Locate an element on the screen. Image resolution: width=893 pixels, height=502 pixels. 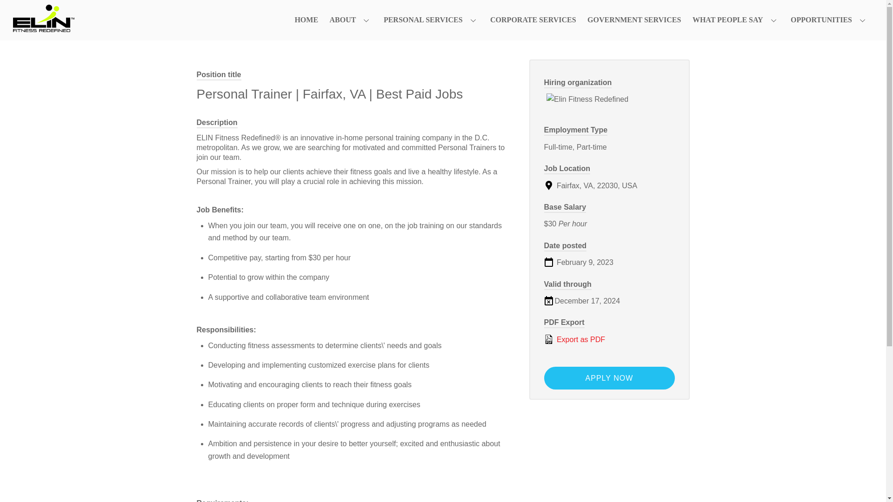
ELIN - Fitness Redefined is located at coordinates (44, 27).